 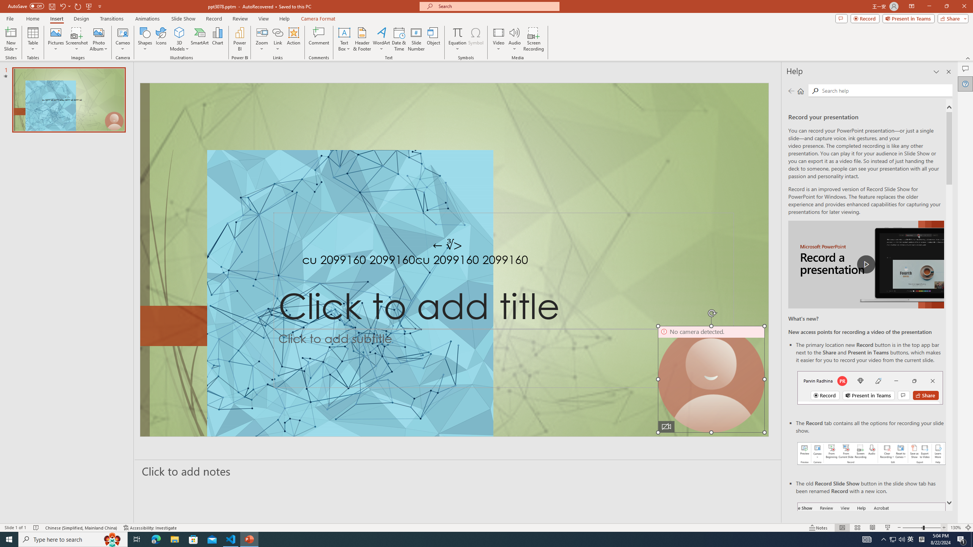 I want to click on 3D Models, so click(x=179, y=39).